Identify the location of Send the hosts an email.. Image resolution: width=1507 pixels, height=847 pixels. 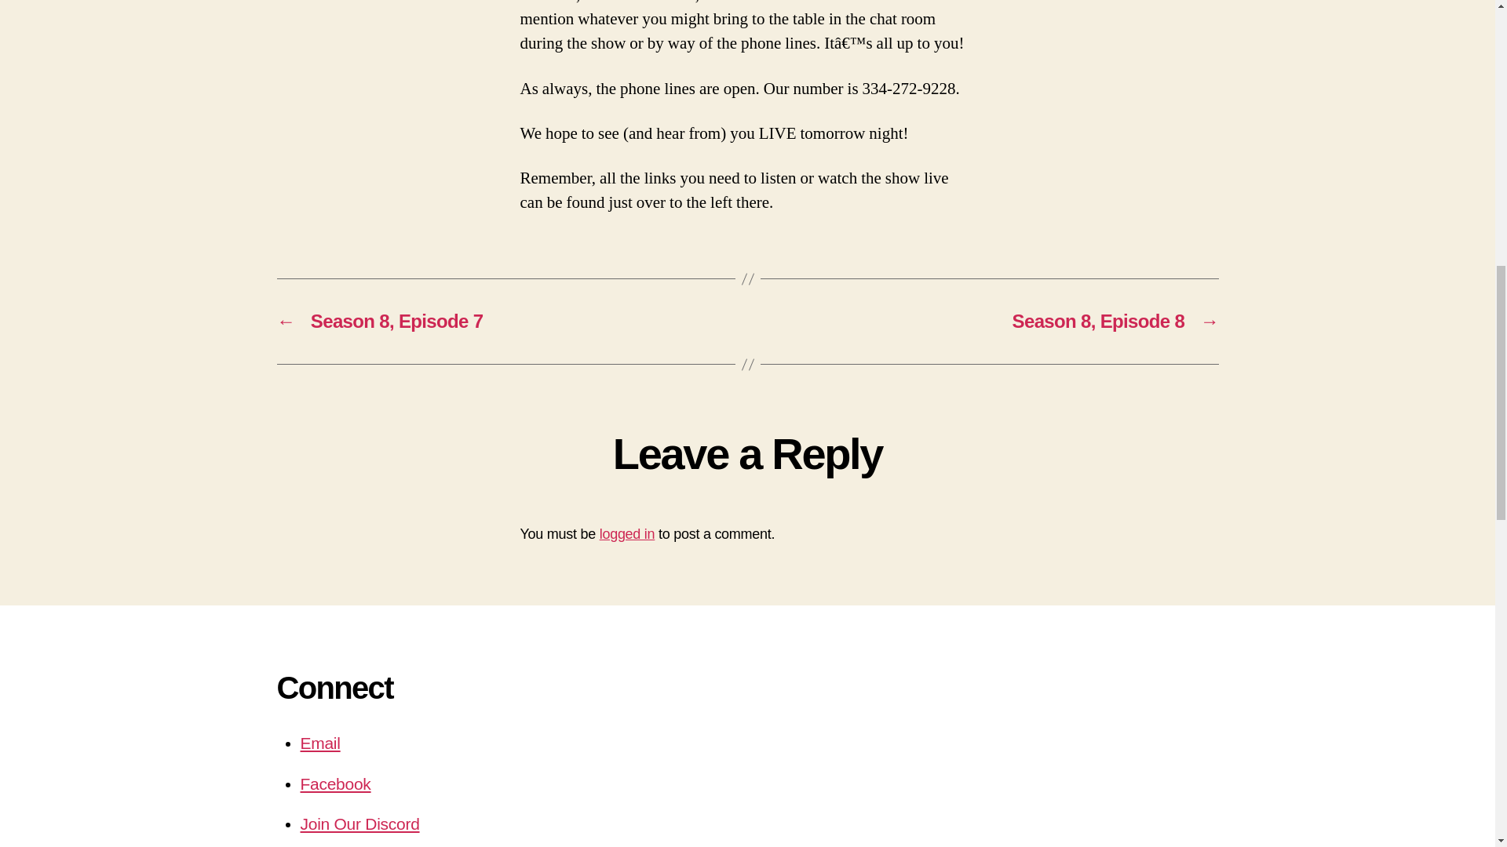
(320, 743).